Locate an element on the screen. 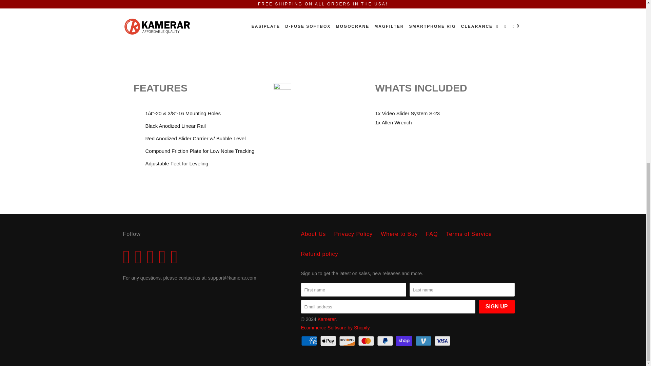 This screenshot has width=651, height=366. PayPal is located at coordinates (386, 341).